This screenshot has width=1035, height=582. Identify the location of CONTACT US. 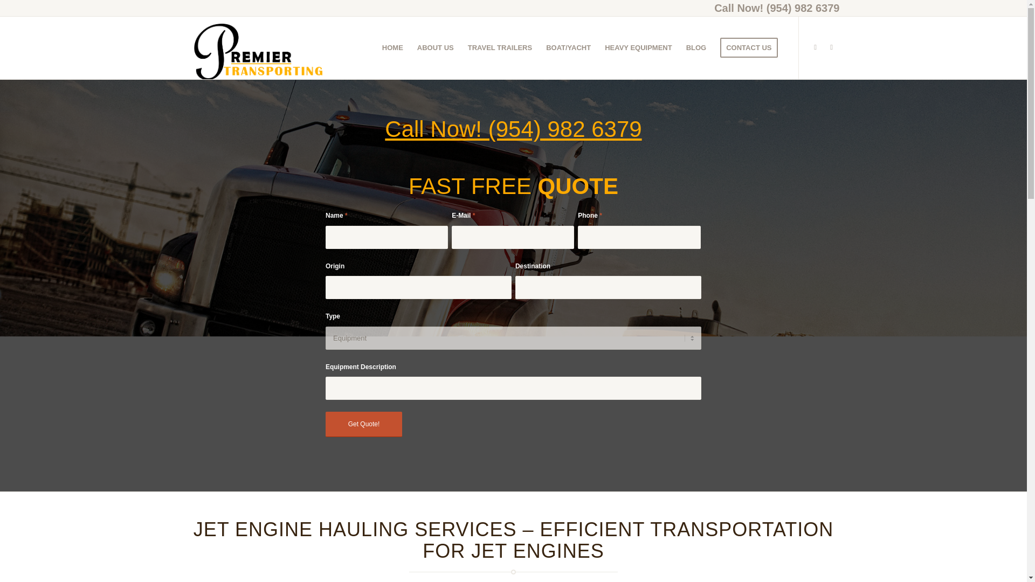
(748, 47).